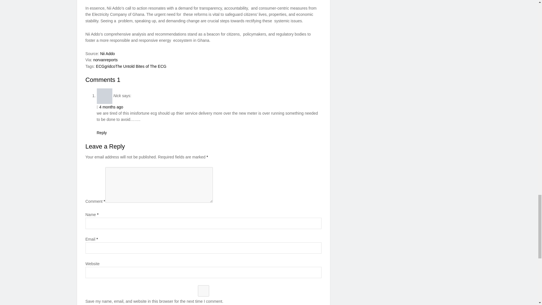 Image resolution: width=542 pixels, height=305 pixels. What do you see at coordinates (203, 291) in the screenshot?
I see `yes` at bounding box center [203, 291].